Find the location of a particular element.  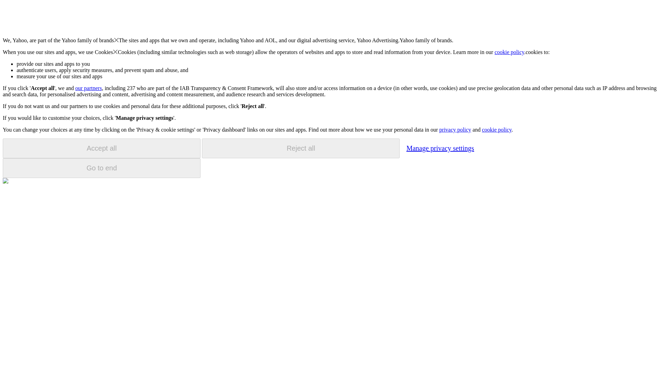

privacy policy is located at coordinates (455, 130).